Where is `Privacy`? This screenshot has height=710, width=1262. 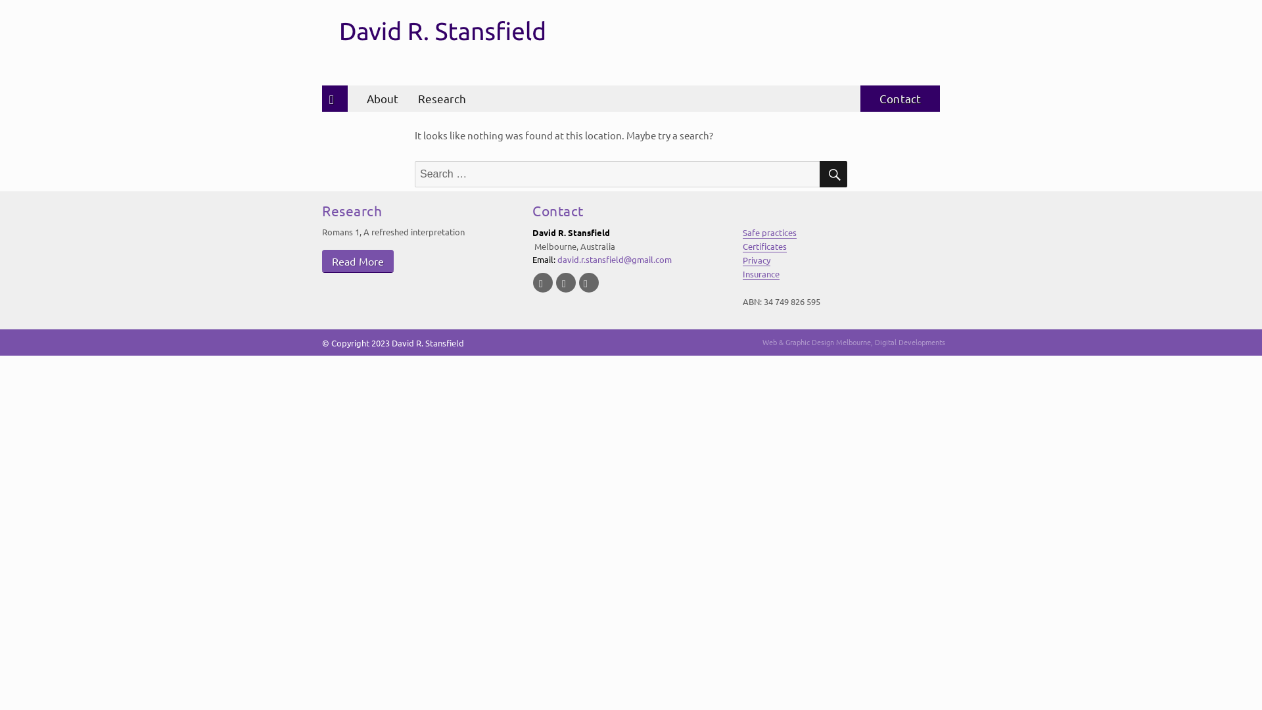 Privacy is located at coordinates (757, 260).